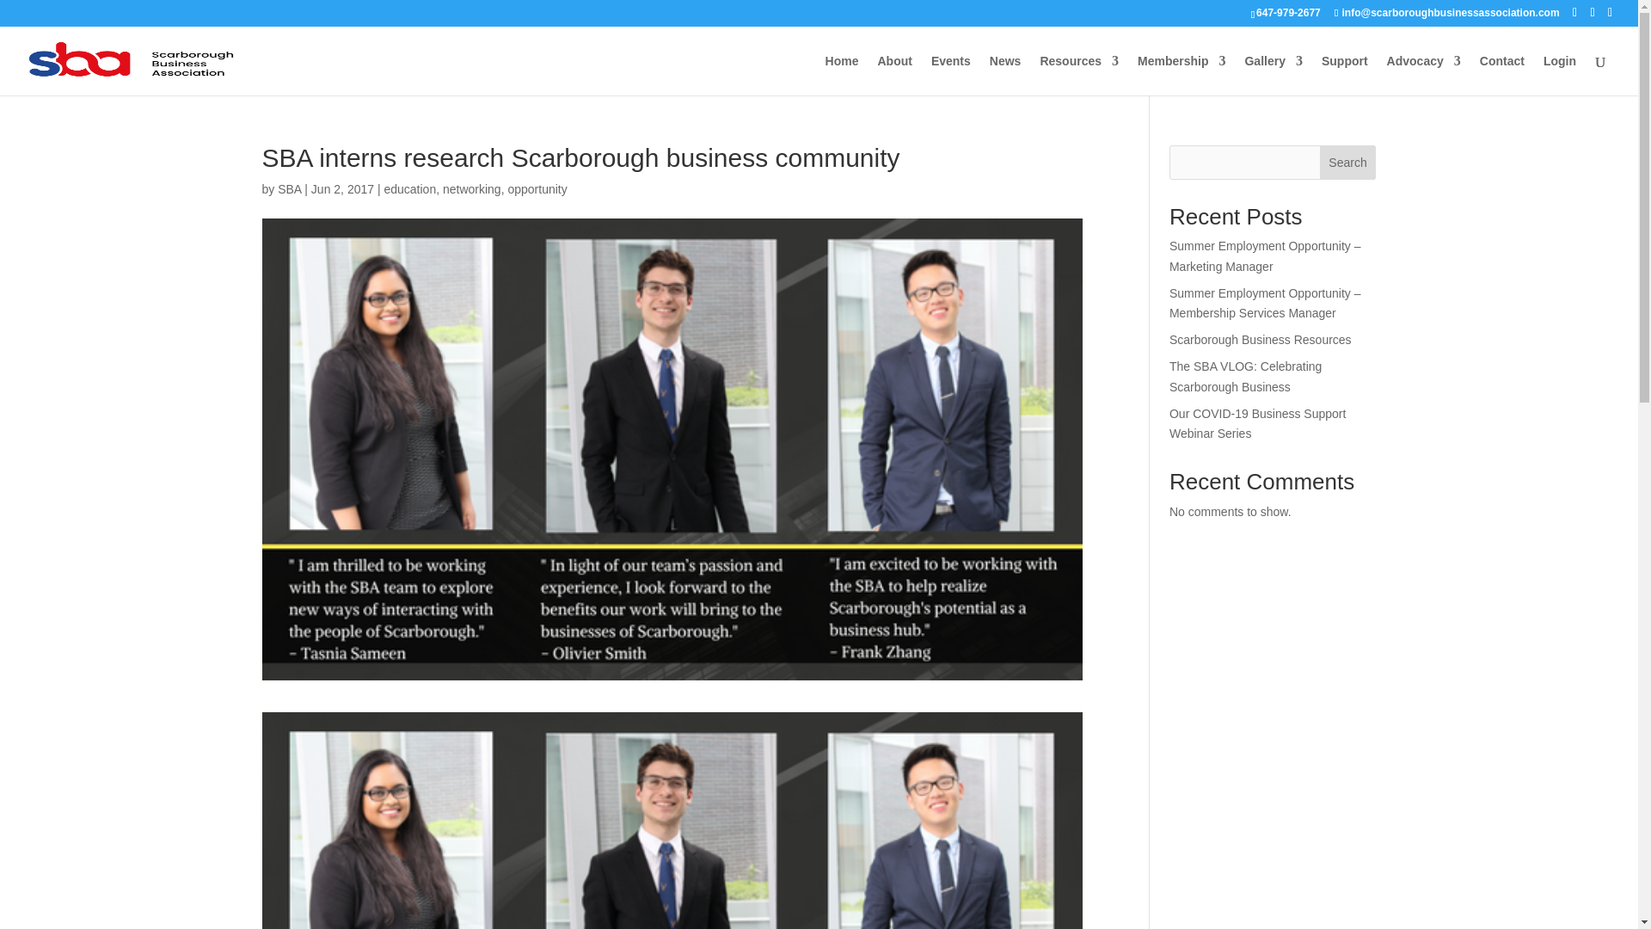 This screenshot has height=929, width=1651. What do you see at coordinates (1181, 75) in the screenshot?
I see `Membership` at bounding box center [1181, 75].